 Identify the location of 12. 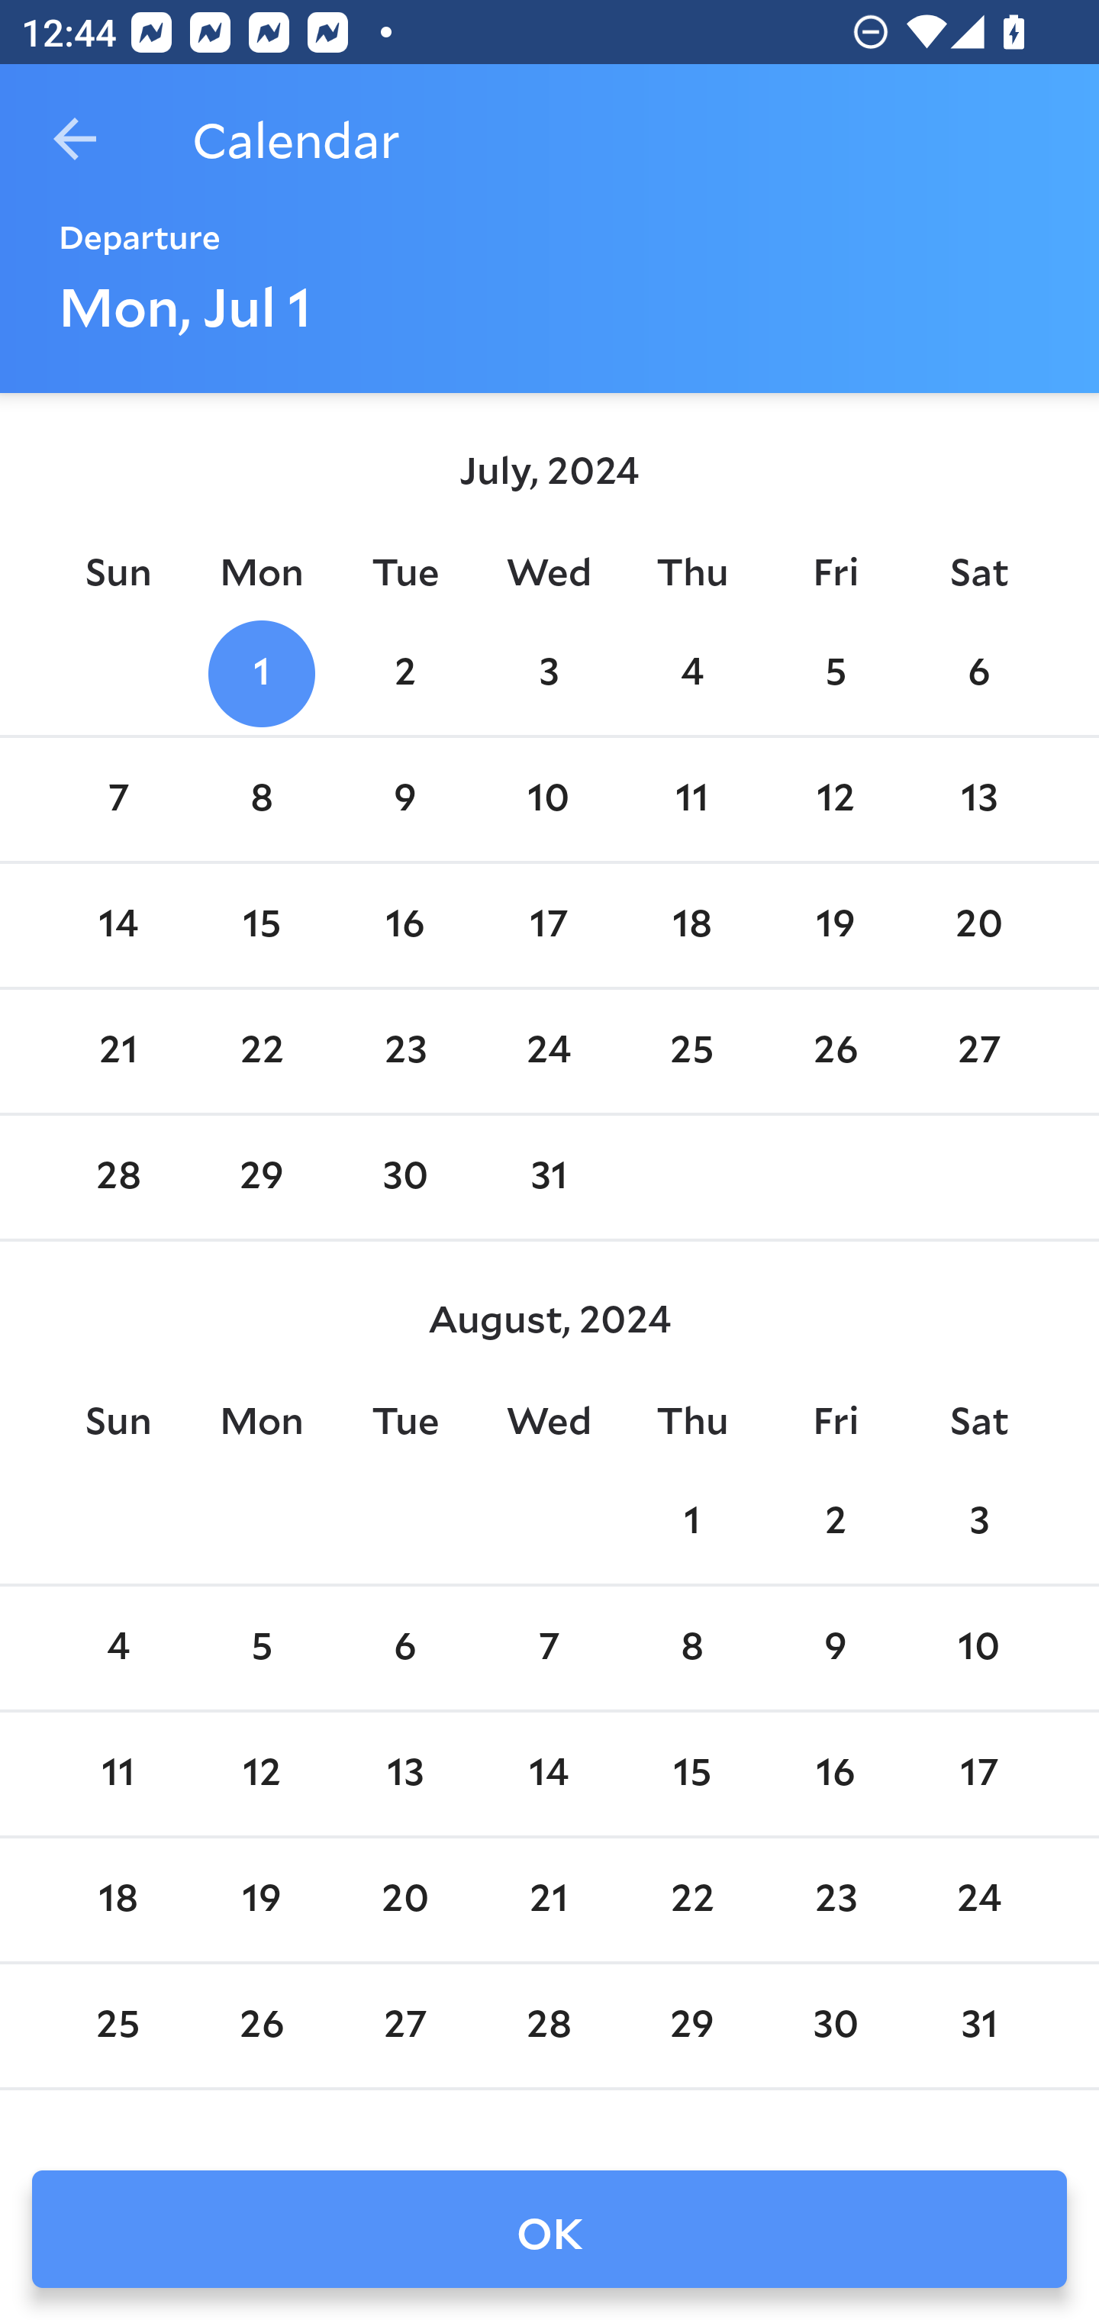
(262, 1774).